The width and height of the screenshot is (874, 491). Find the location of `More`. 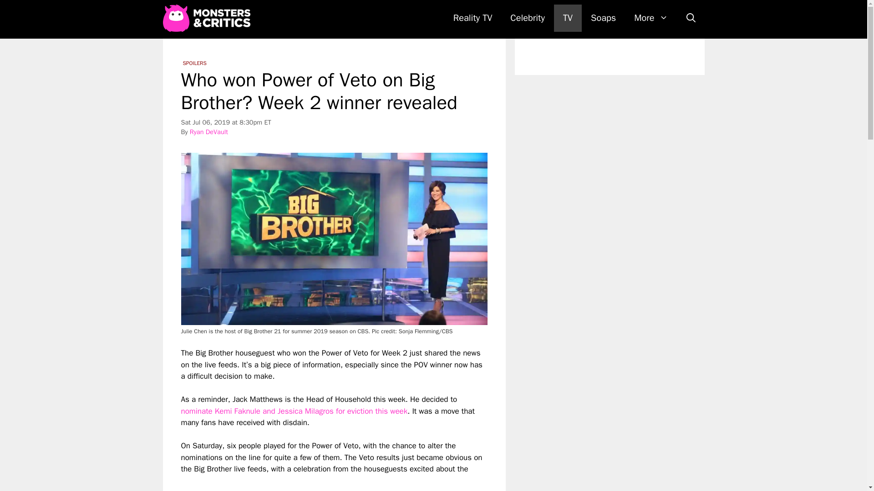

More is located at coordinates (650, 18).